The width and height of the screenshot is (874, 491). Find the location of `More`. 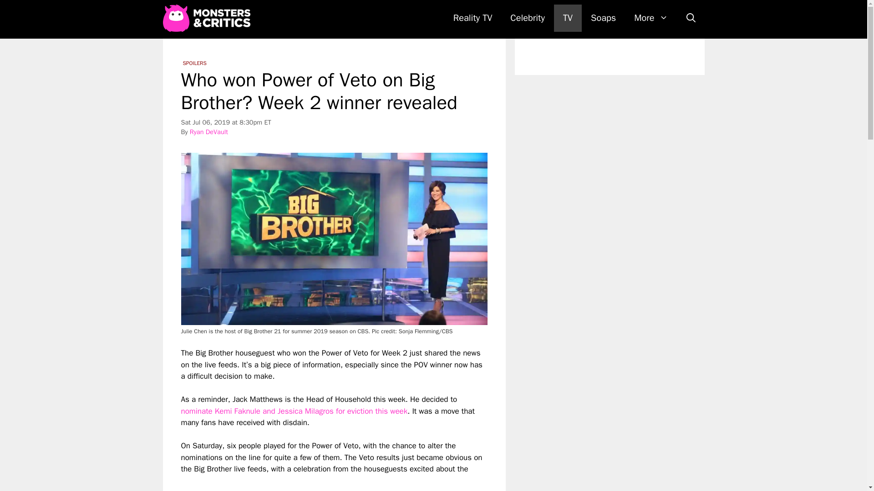

More is located at coordinates (650, 18).